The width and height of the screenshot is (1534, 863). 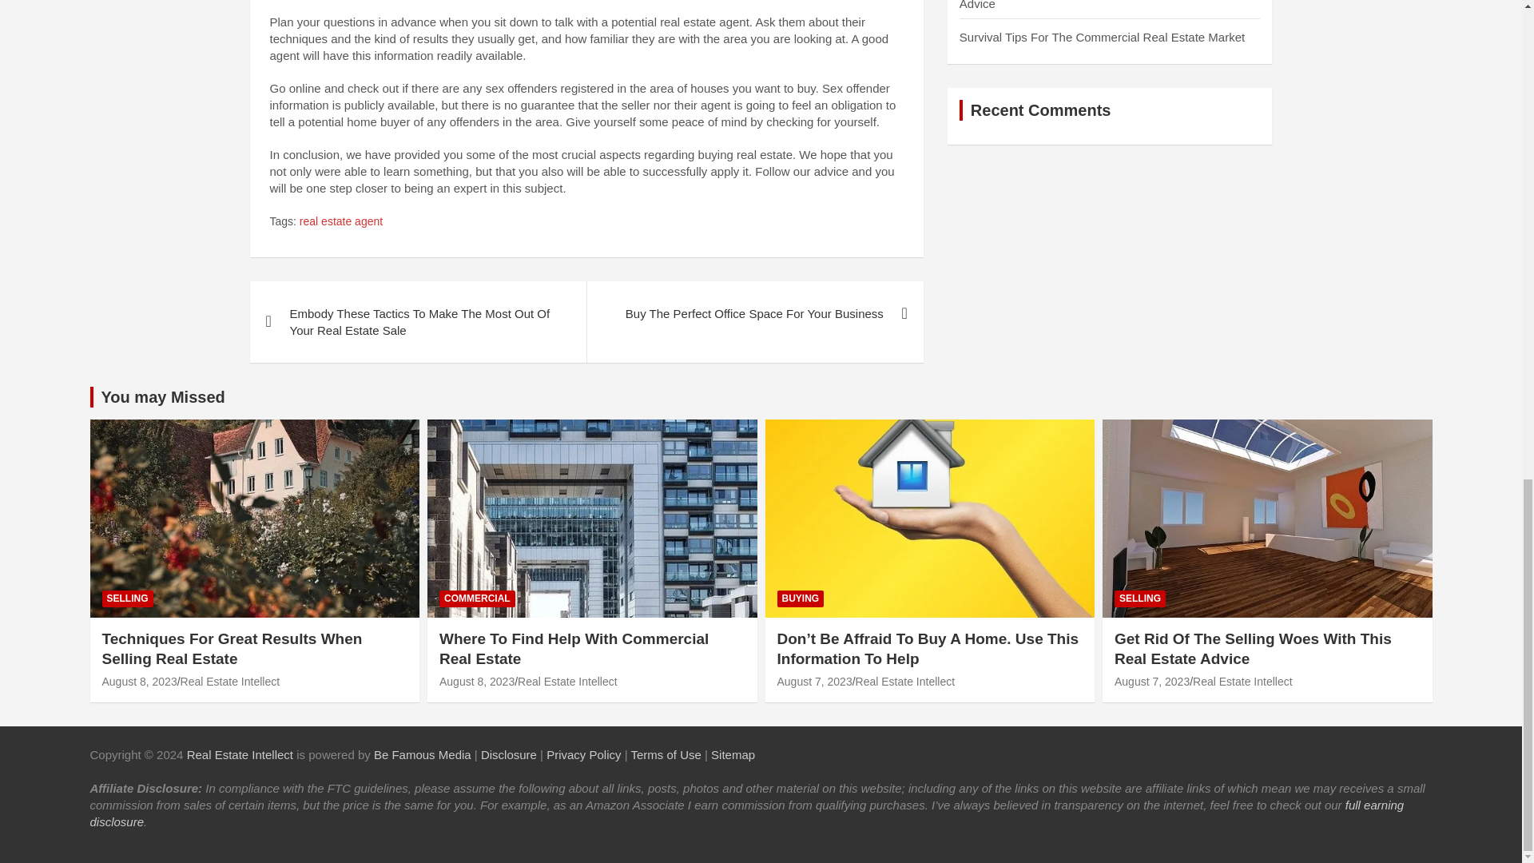 I want to click on August 8, 2023, so click(x=476, y=681).